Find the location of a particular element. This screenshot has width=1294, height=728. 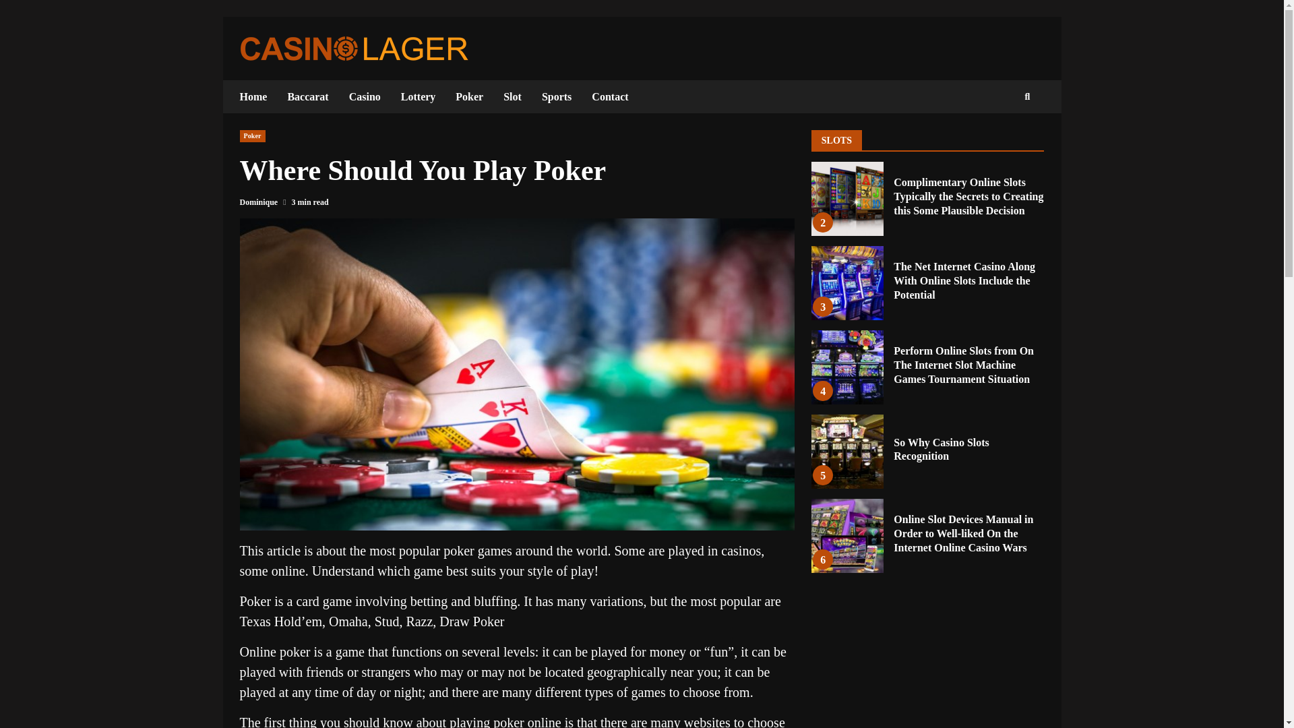

Casino is located at coordinates (365, 96).